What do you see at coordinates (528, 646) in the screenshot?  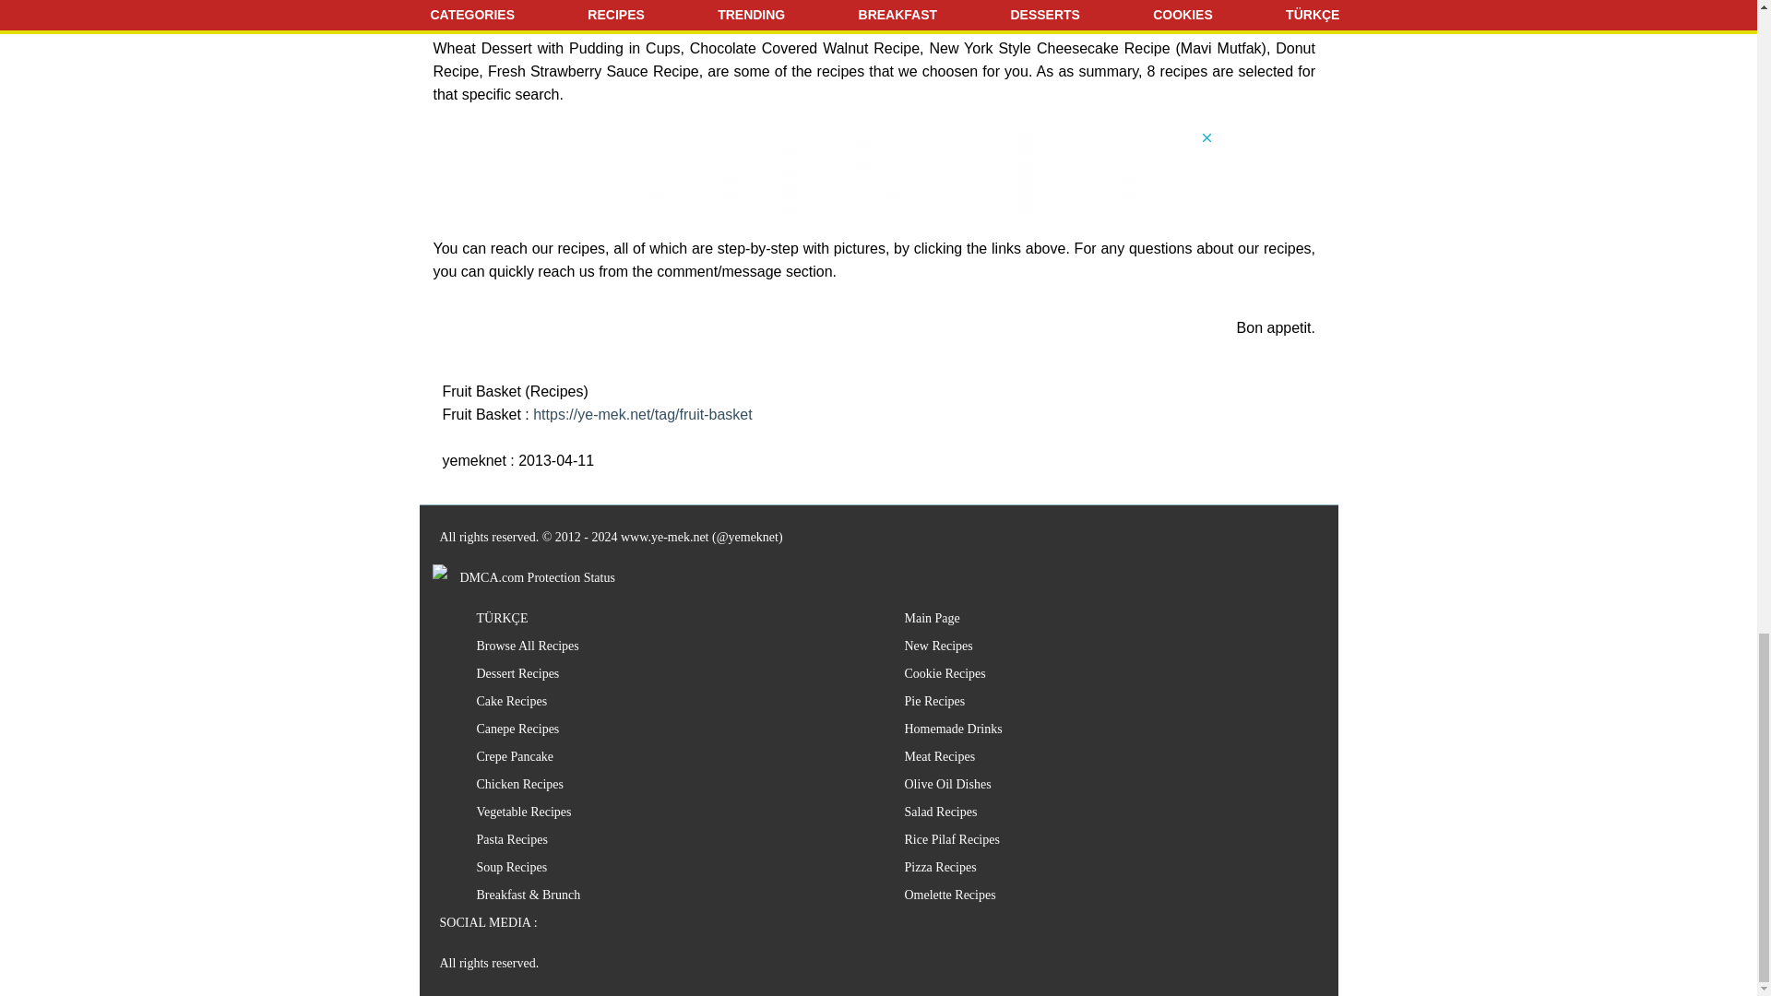 I see `Browse All Recipes` at bounding box center [528, 646].